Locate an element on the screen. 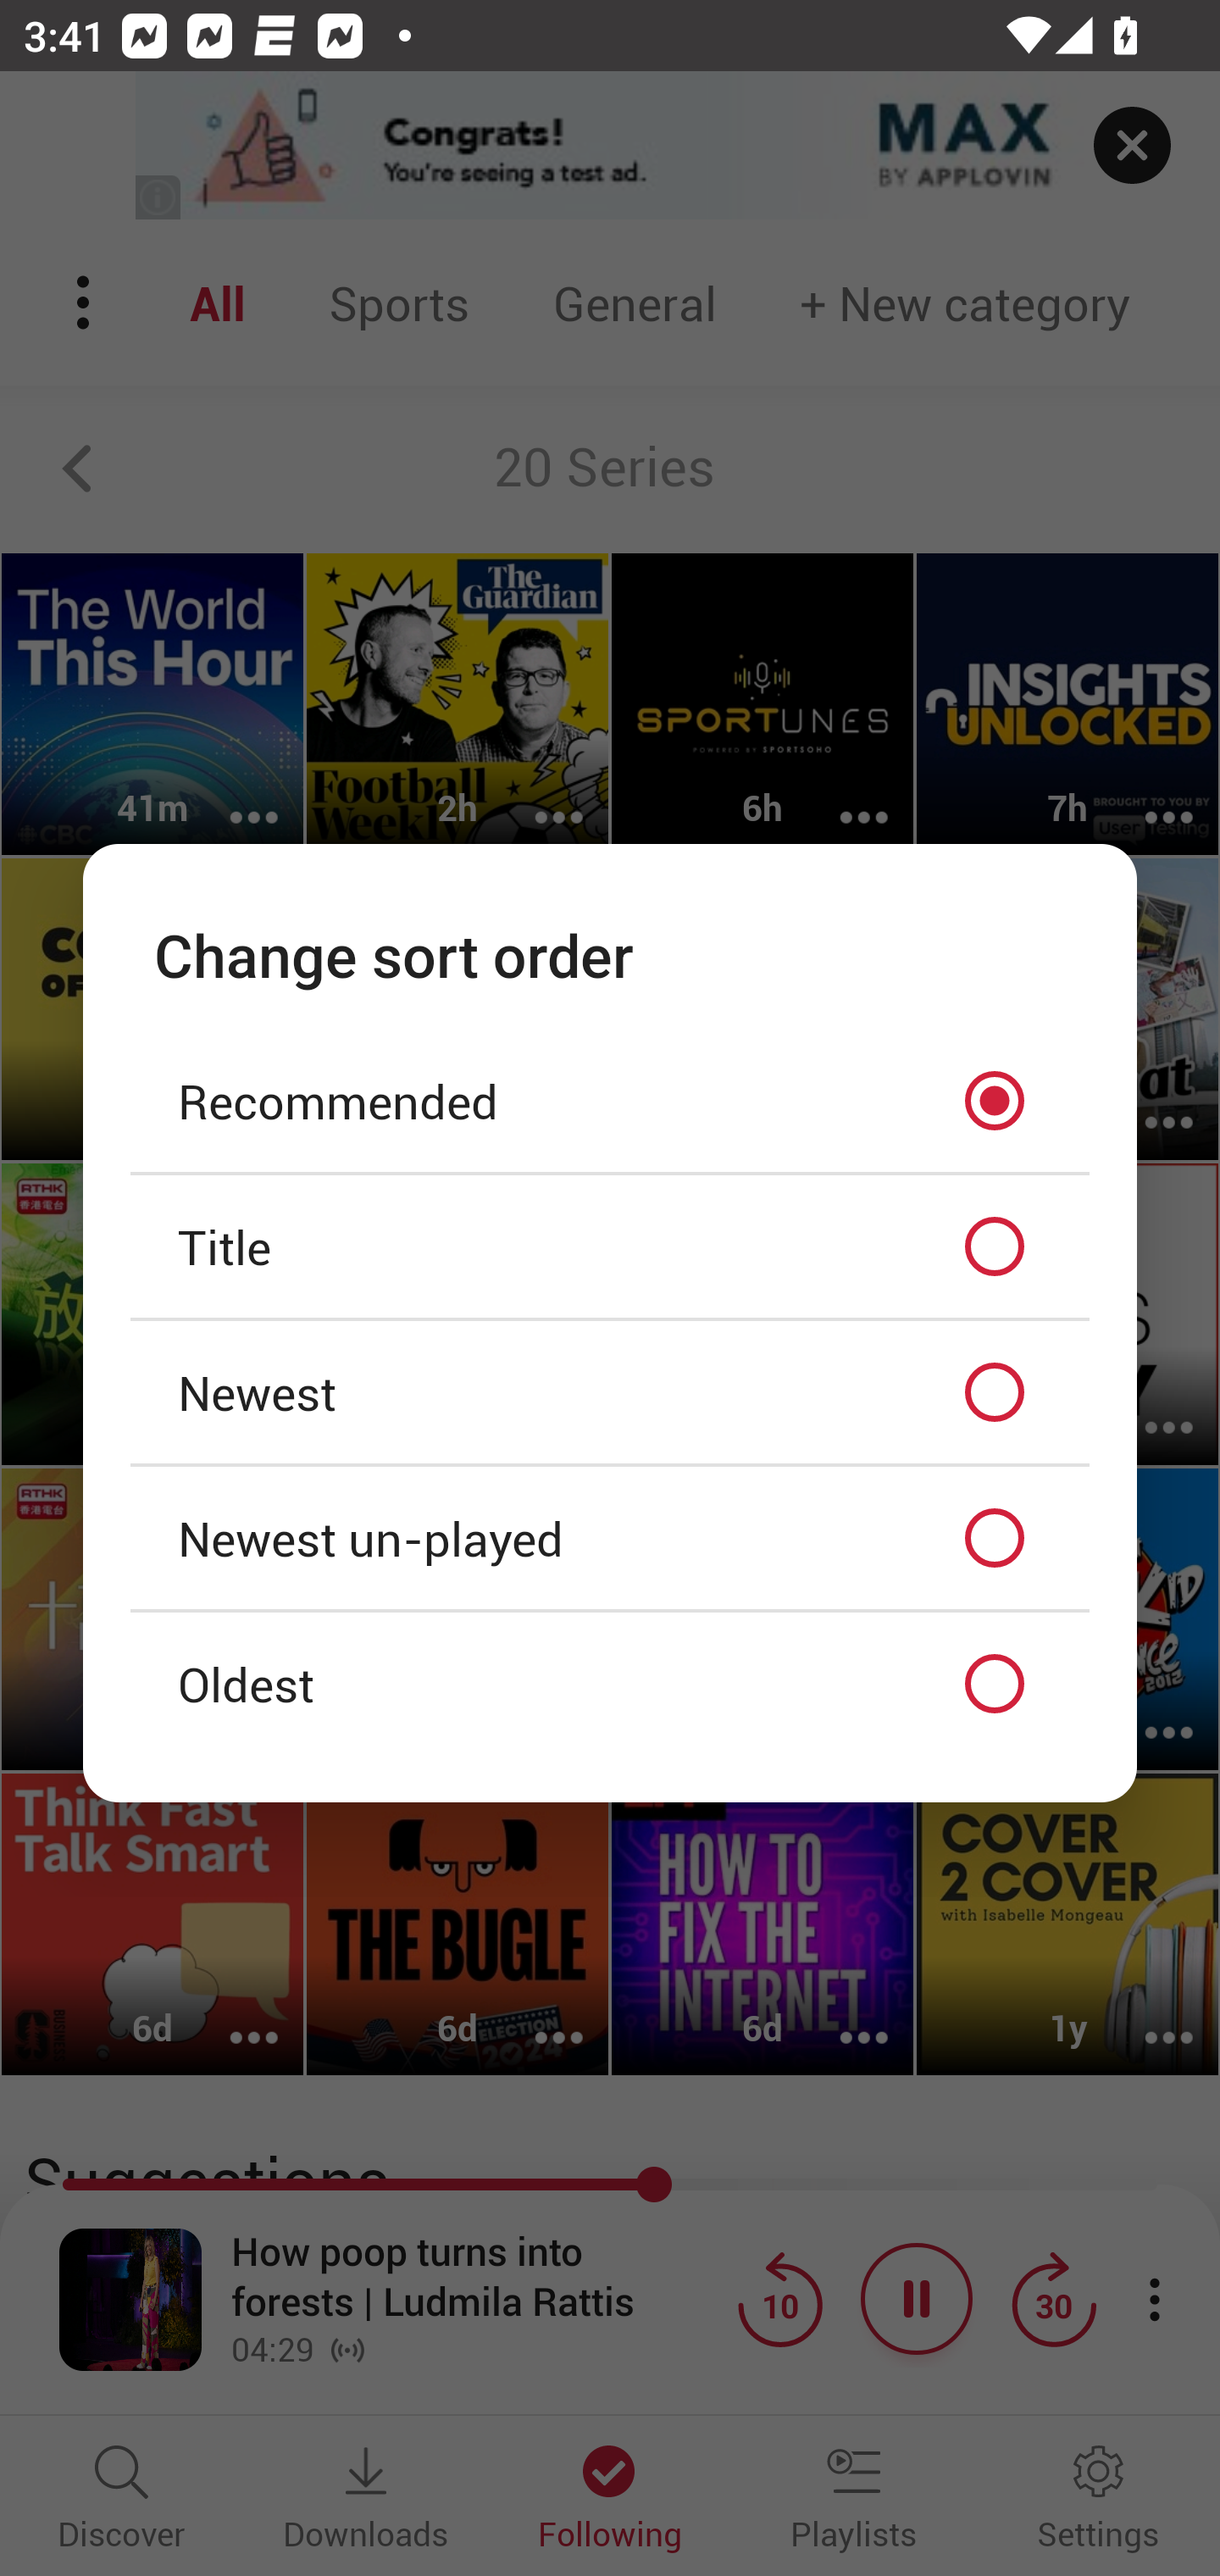 The height and width of the screenshot is (2576, 1220). Newest un-played is located at coordinates (610, 1537).